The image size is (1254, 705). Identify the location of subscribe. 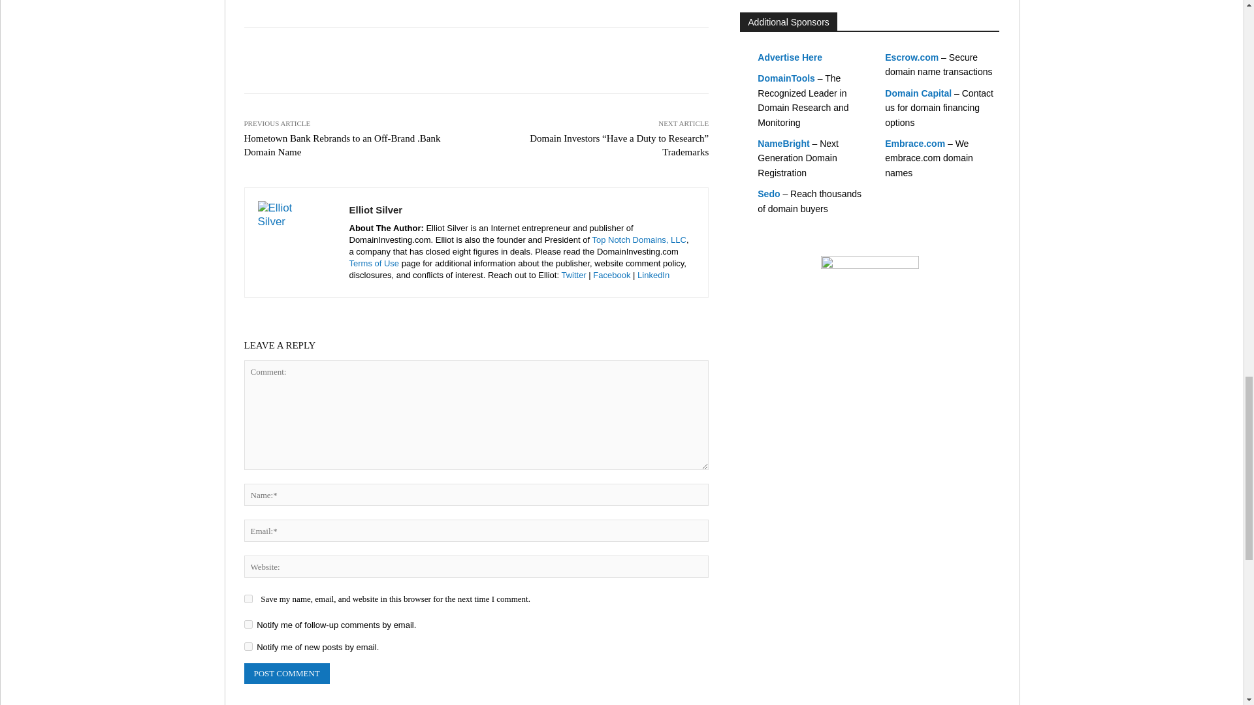
(248, 646).